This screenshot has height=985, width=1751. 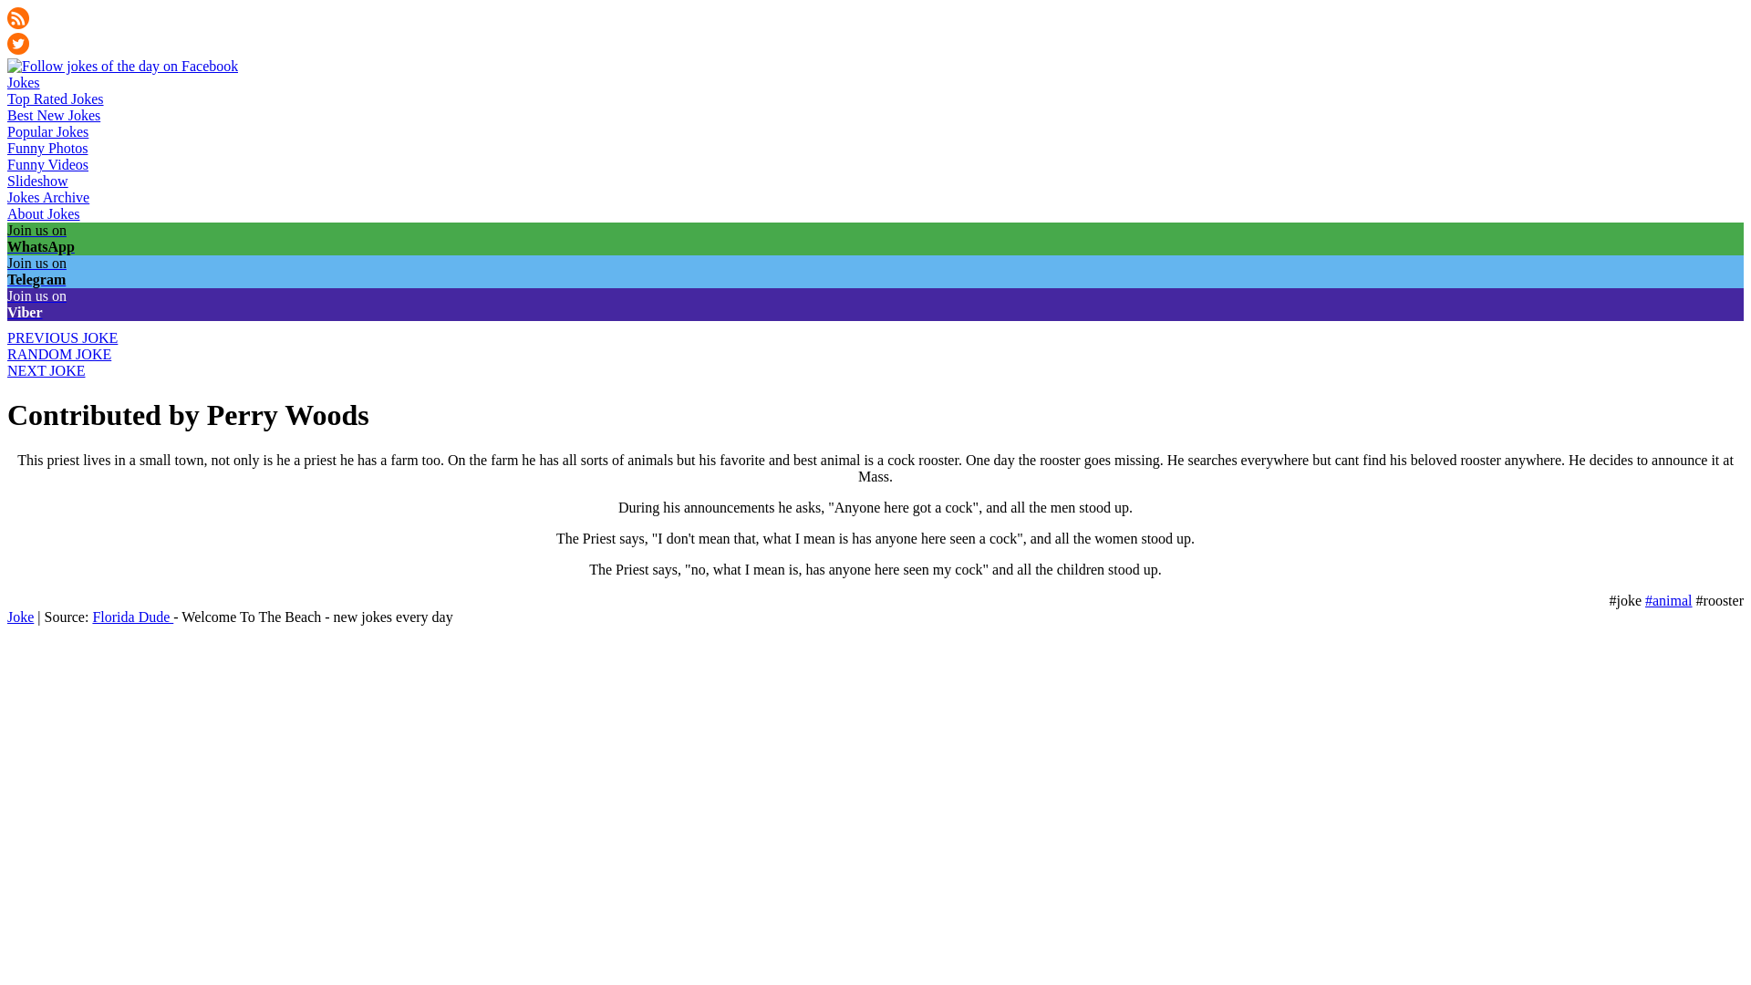 I want to click on The best jokes in the last 4 weeks, so click(x=53, y=115).